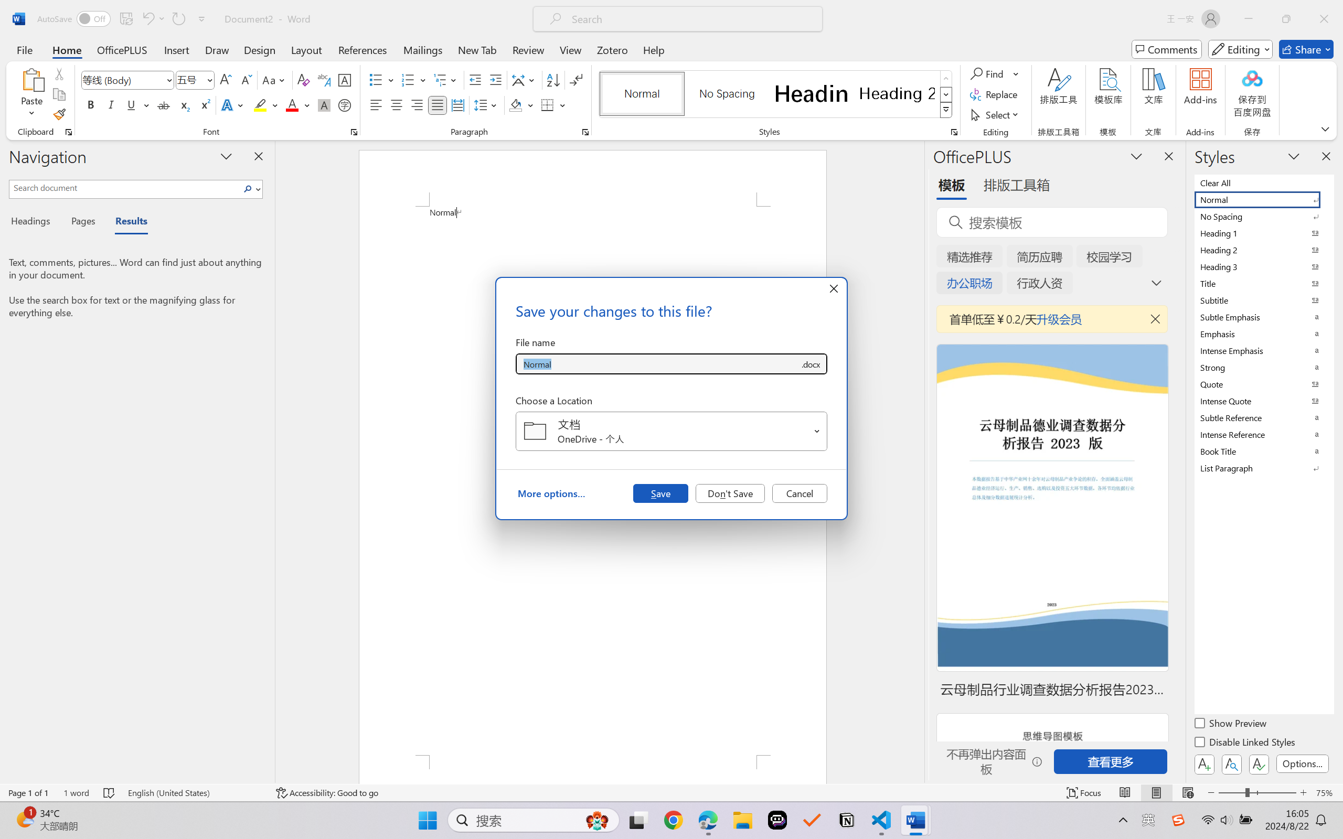 The width and height of the screenshot is (1343, 839). Describe the element at coordinates (548, 105) in the screenshot. I see `Borders` at that location.